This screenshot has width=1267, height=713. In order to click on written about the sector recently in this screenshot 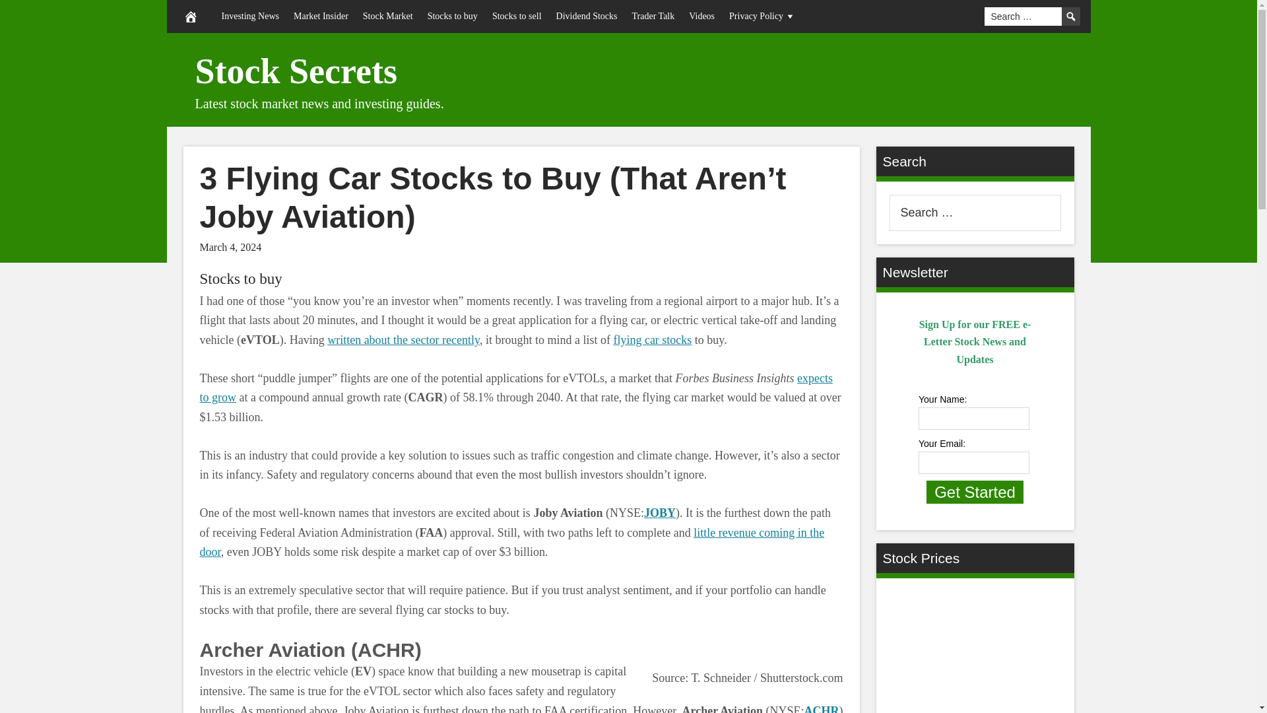, I will do `click(403, 339)`.